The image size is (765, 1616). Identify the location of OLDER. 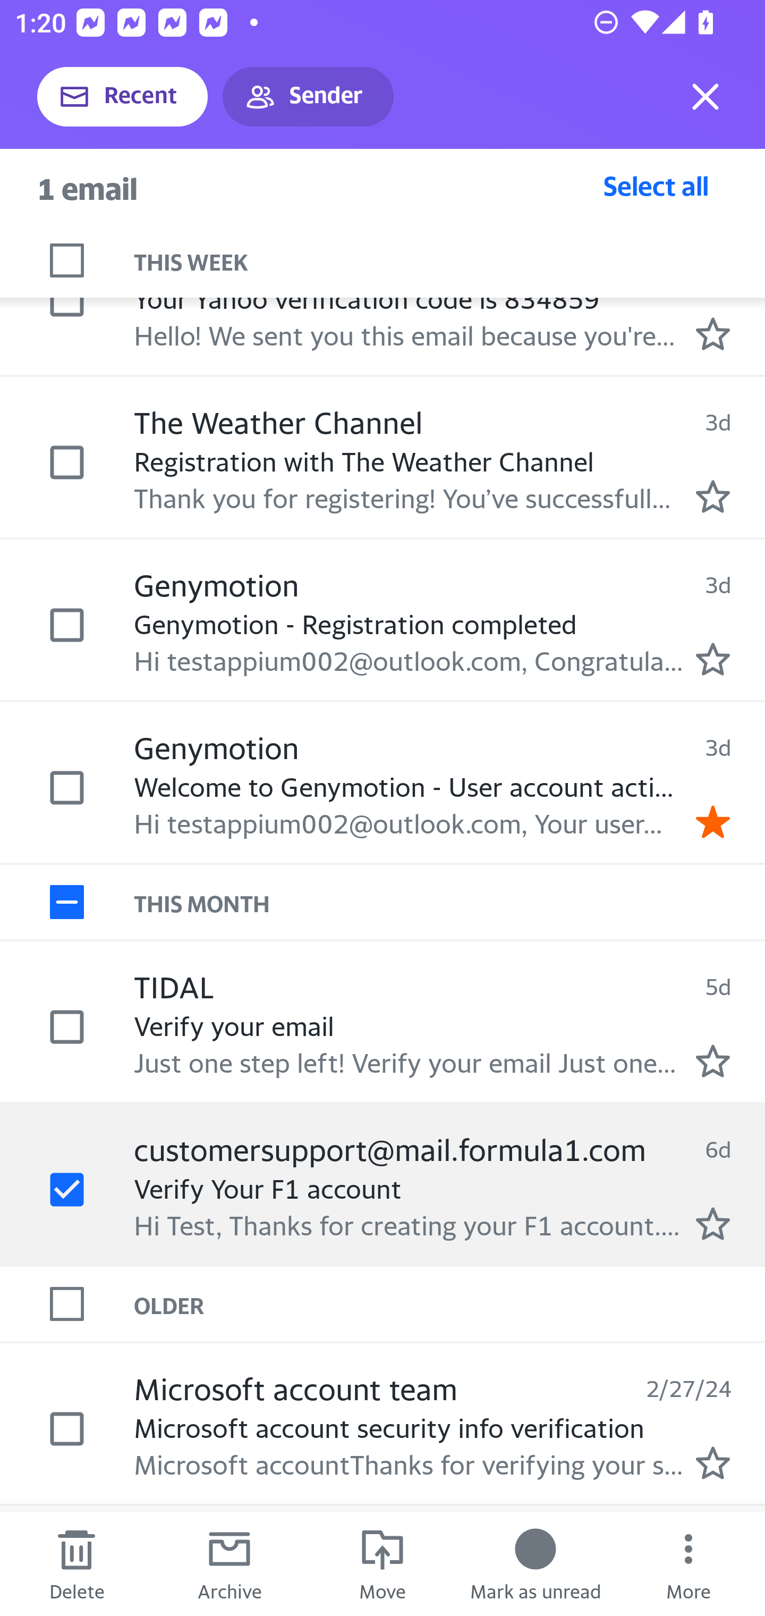
(449, 1303).